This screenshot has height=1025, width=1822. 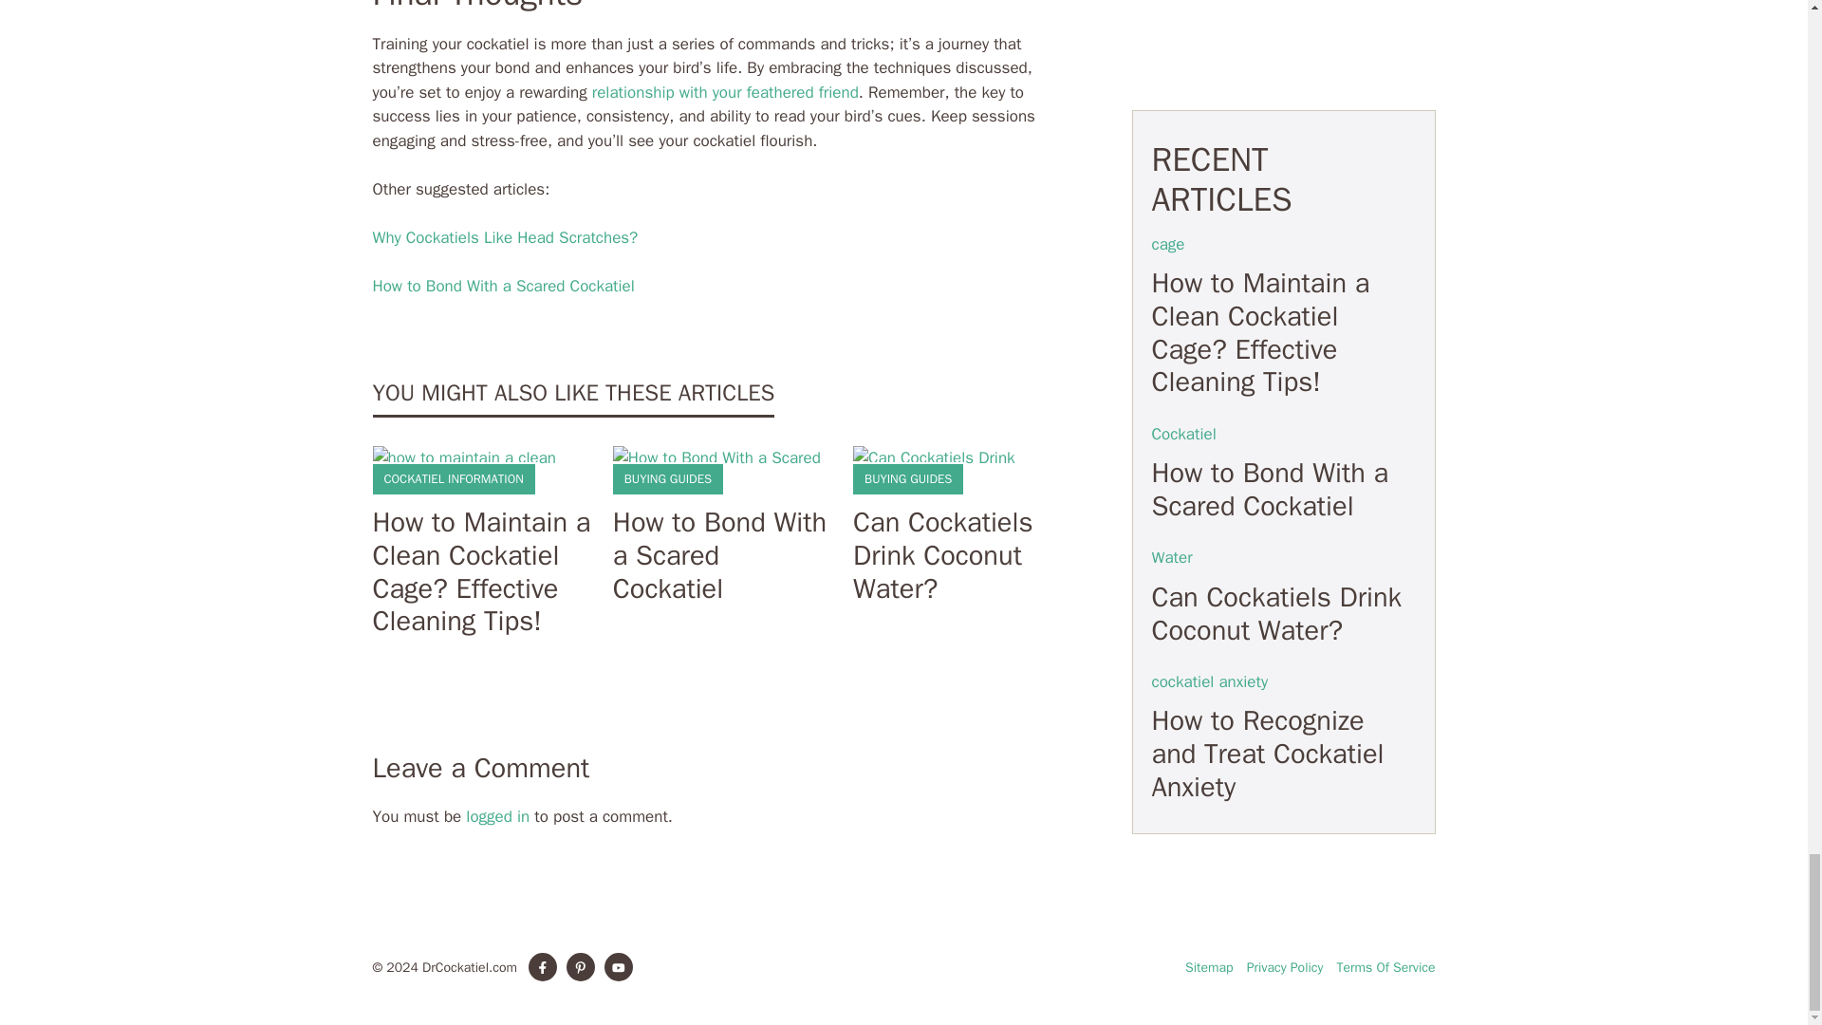 What do you see at coordinates (719, 556) in the screenshot?
I see `How to Bond With a Scared Cockatiel` at bounding box center [719, 556].